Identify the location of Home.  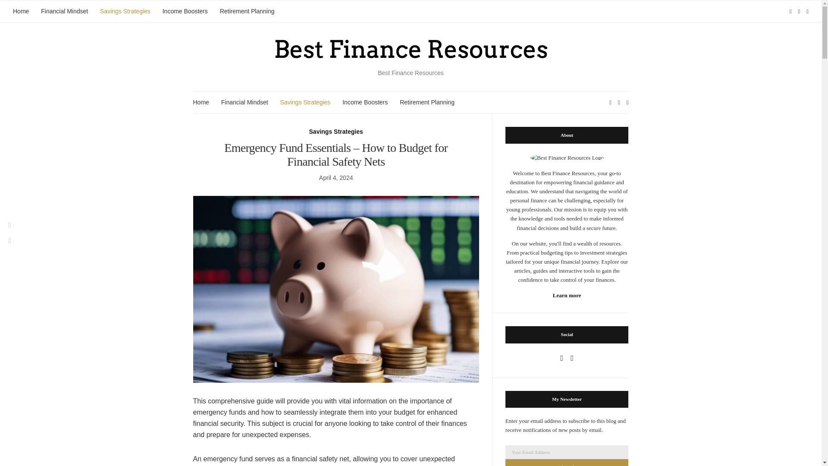
(201, 102).